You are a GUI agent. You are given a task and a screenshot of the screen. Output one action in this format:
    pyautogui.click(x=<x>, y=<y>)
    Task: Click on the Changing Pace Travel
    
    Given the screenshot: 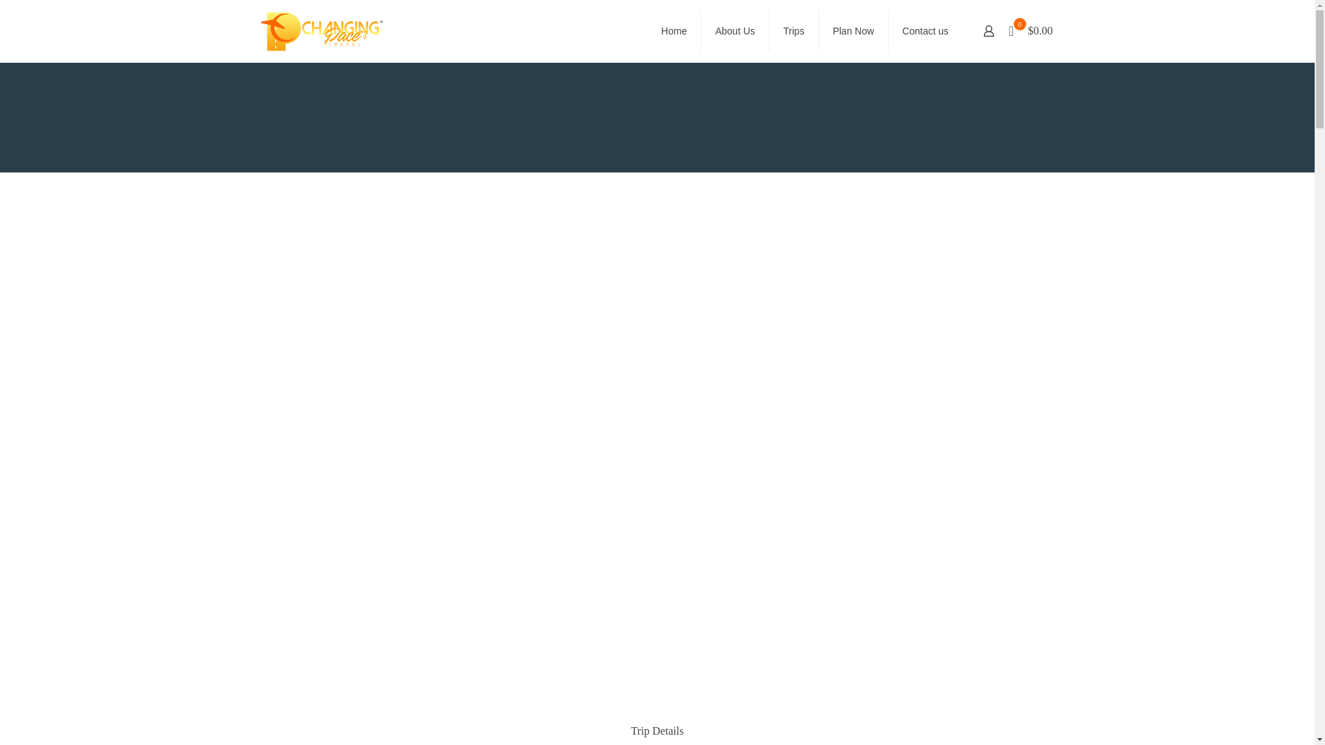 What is the action you would take?
    pyautogui.click(x=321, y=30)
    